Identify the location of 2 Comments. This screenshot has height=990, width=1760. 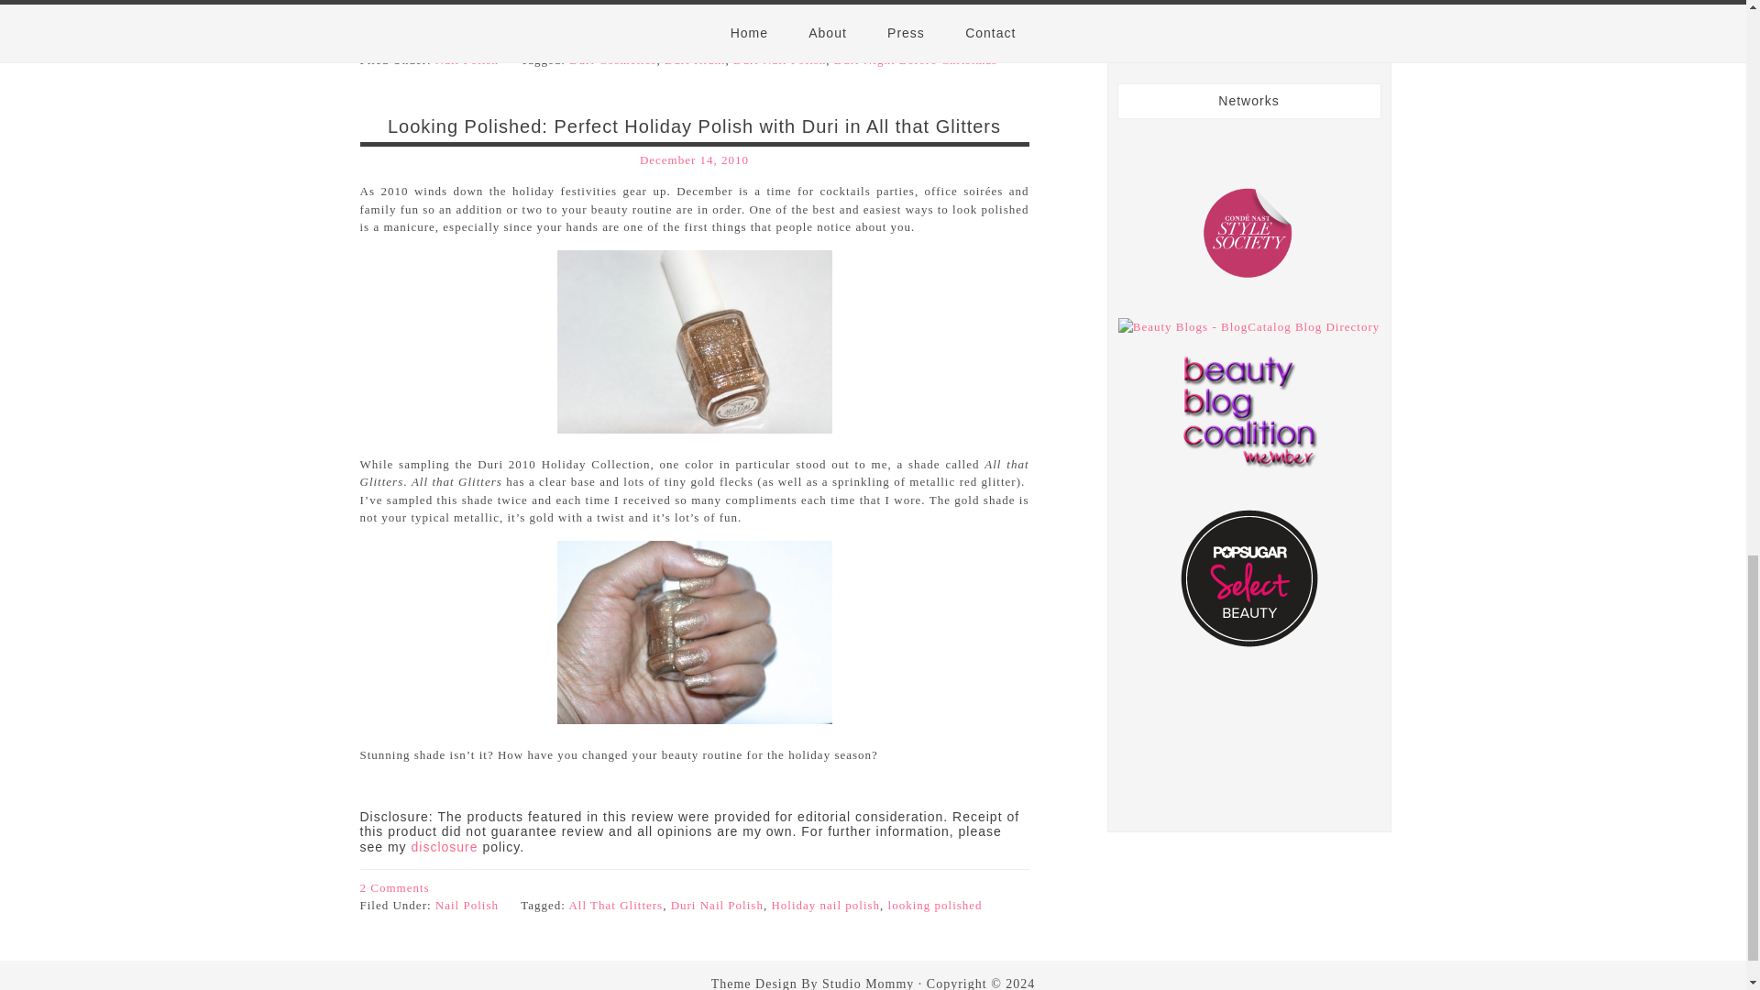
(394, 42).